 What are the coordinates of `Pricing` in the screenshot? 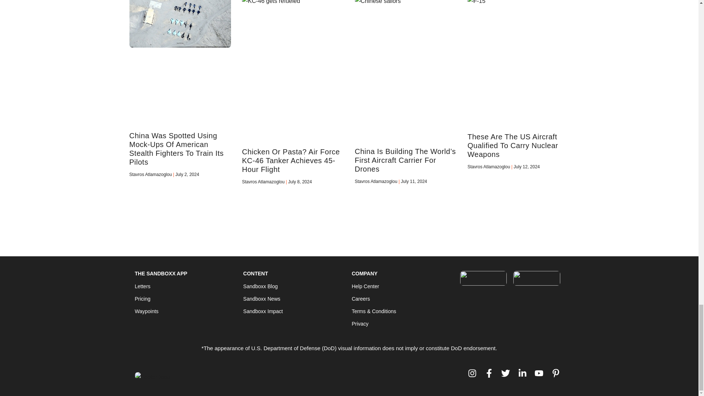 It's located at (147, 299).